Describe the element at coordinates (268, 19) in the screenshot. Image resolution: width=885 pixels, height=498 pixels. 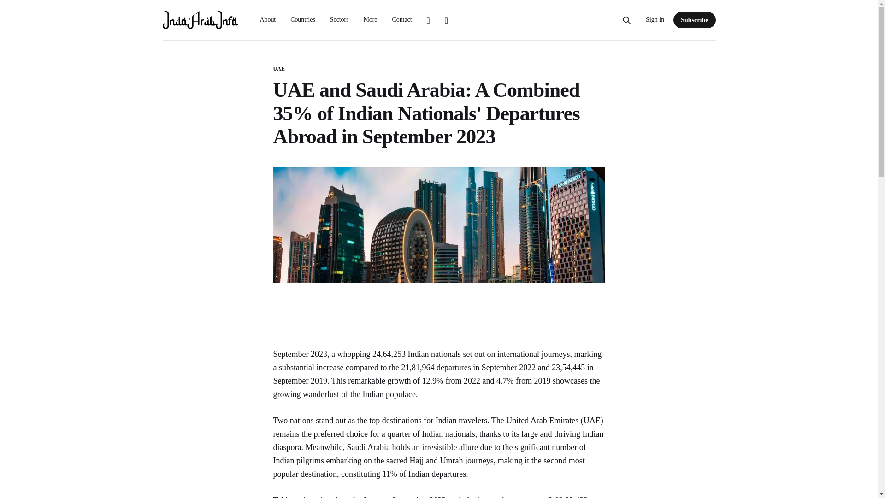
I see `About` at that location.